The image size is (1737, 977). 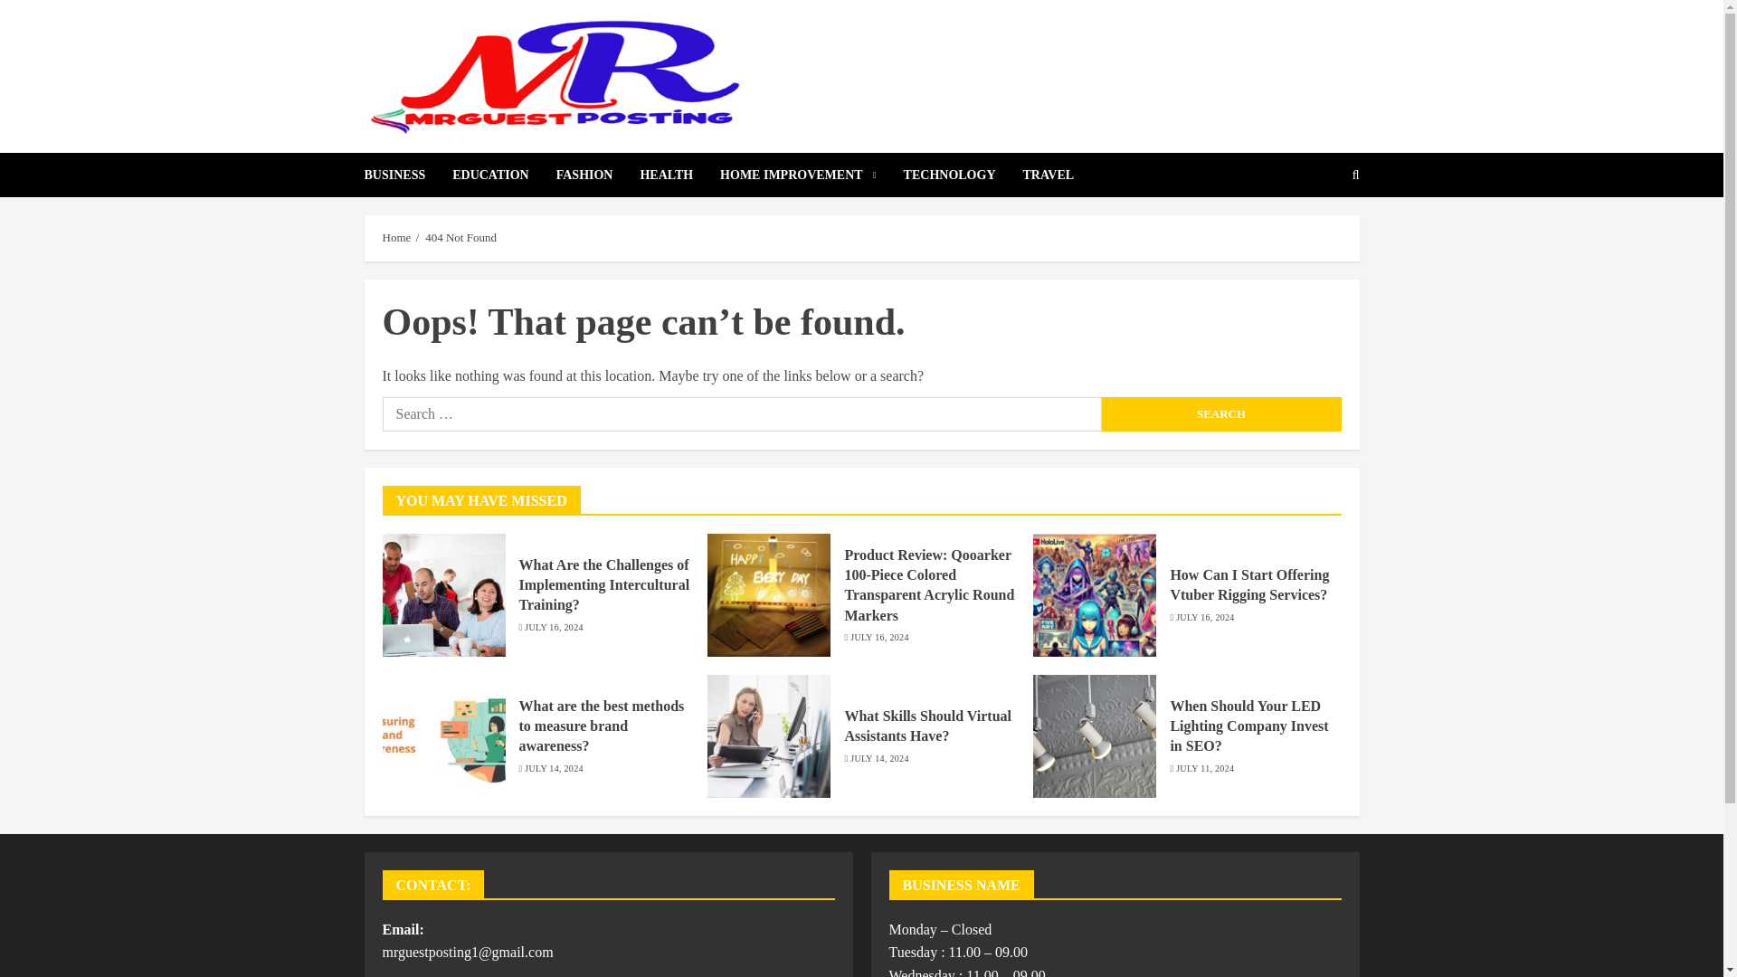 I want to click on JULY 14, 2024, so click(x=553, y=769).